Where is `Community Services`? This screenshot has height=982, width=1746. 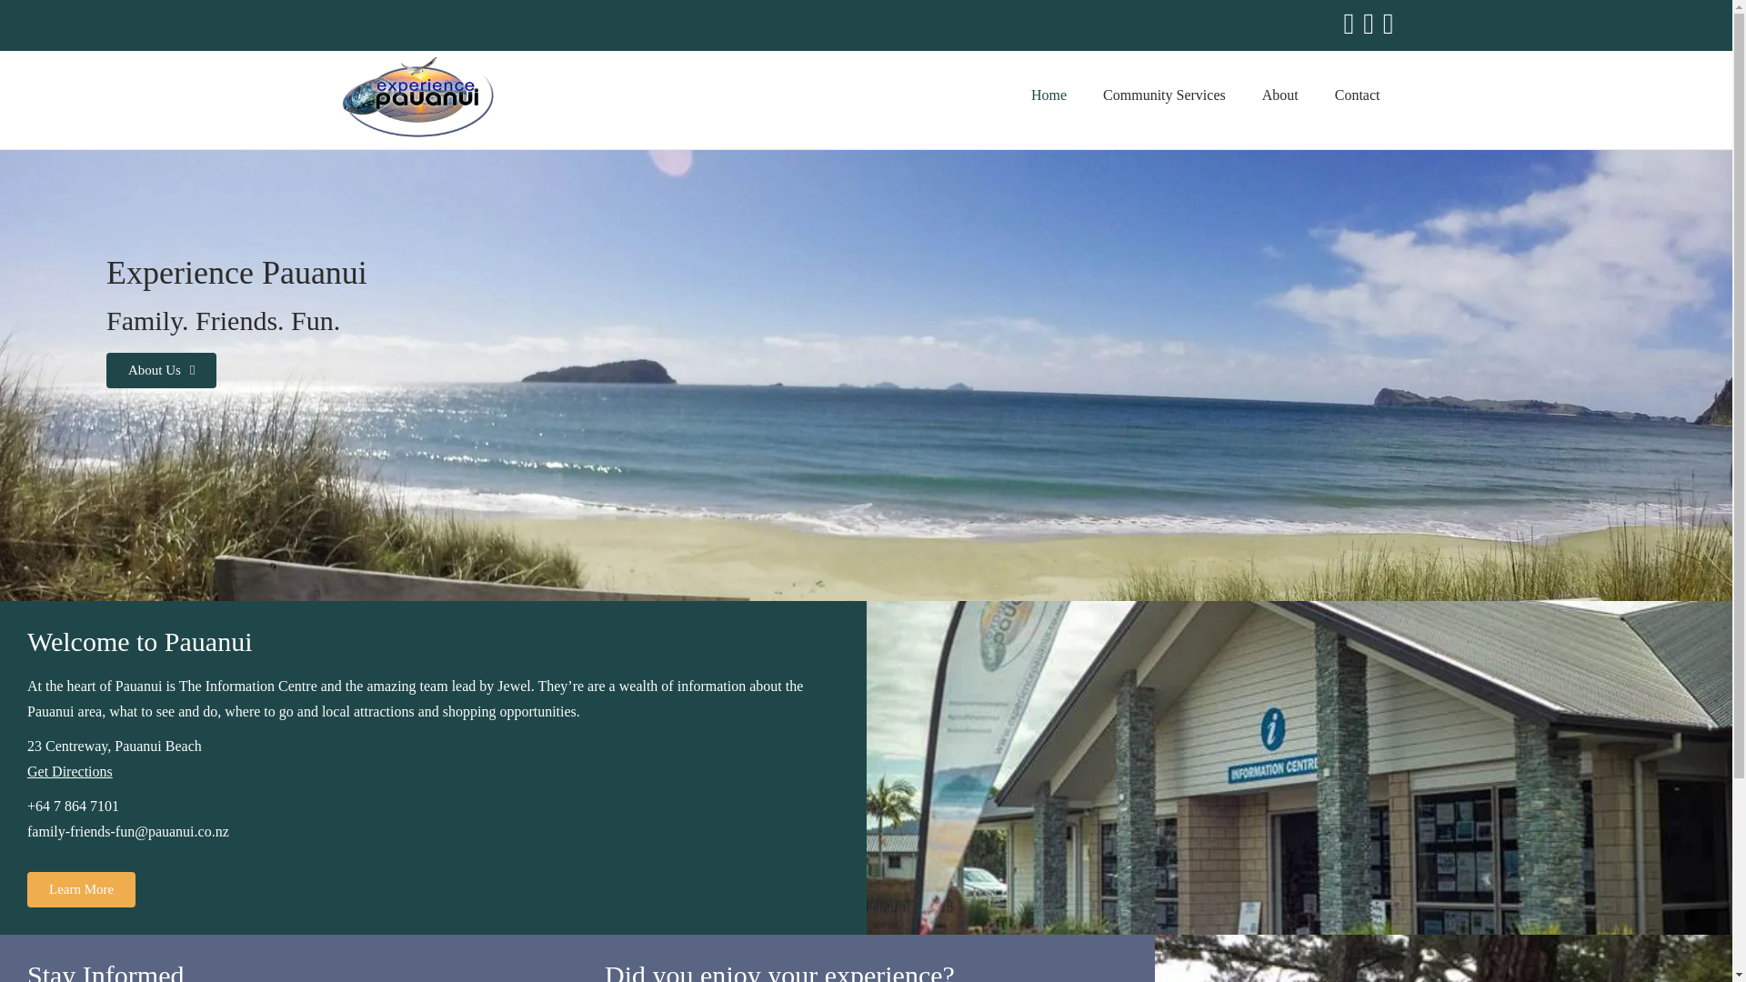 Community Services is located at coordinates (1164, 95).